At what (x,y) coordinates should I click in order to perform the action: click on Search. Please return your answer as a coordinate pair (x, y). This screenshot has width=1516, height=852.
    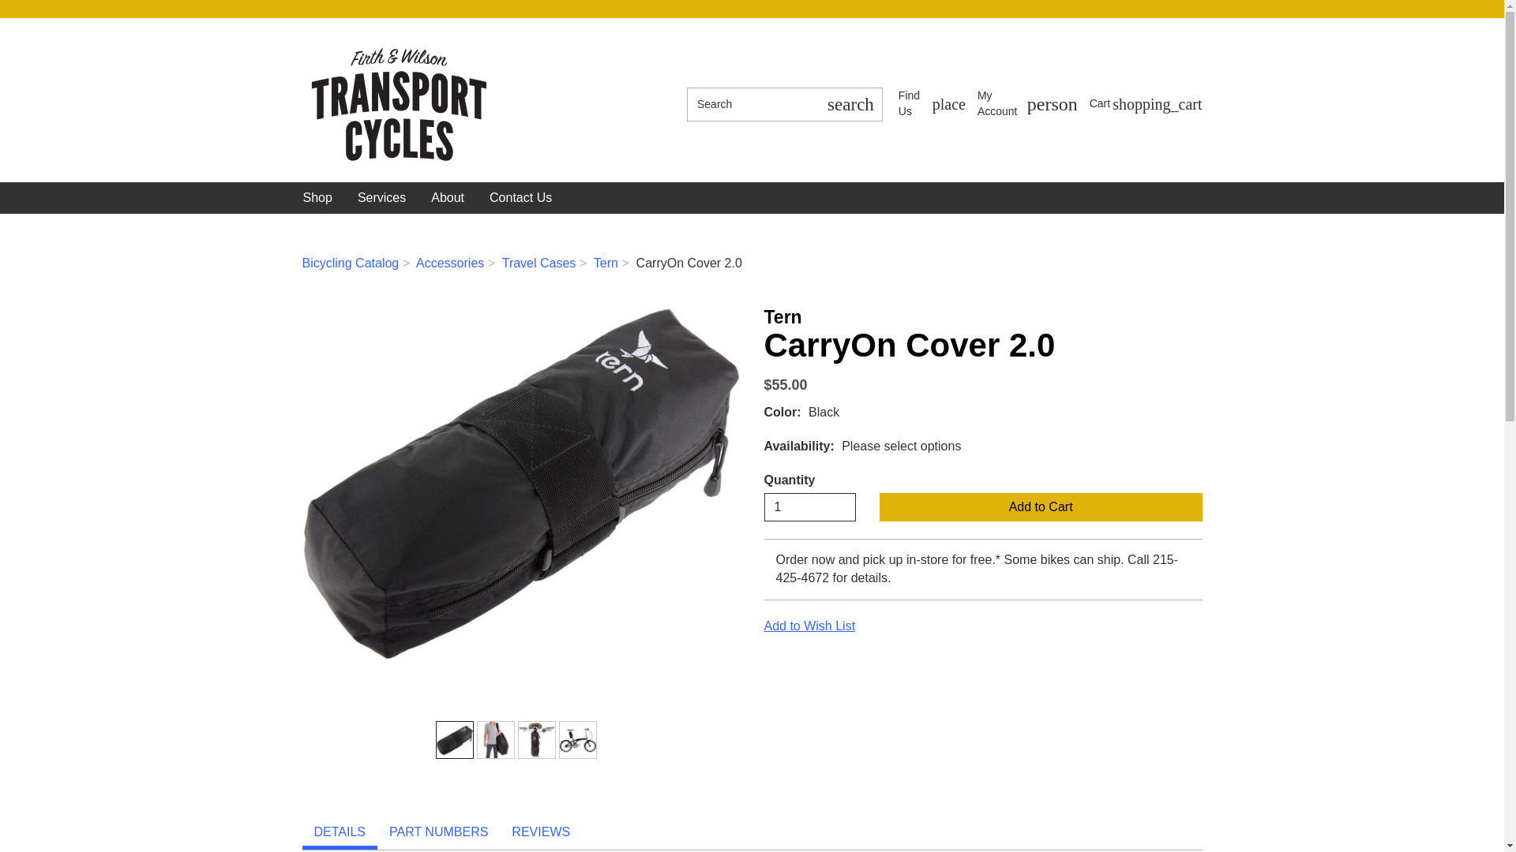
    Looking at the image, I should click on (752, 104).